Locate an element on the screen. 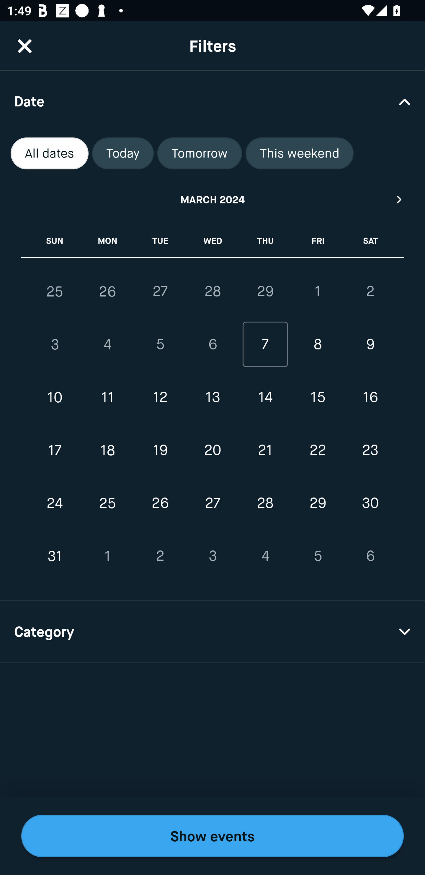 This screenshot has width=425, height=875. 14 is located at coordinates (265, 397).